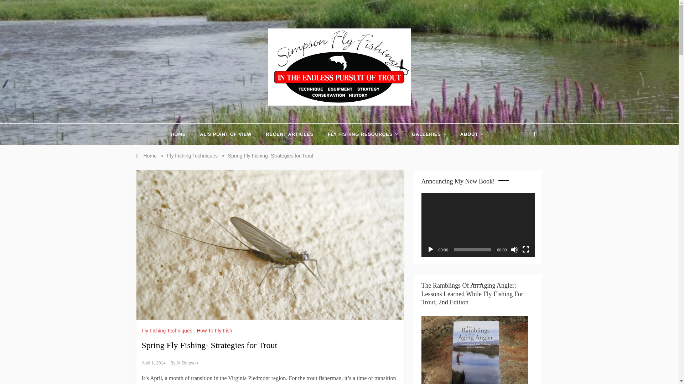 The height and width of the screenshot is (384, 684). Describe the element at coordinates (328, 112) in the screenshot. I see `SIMPSON FLY FISHING` at that location.